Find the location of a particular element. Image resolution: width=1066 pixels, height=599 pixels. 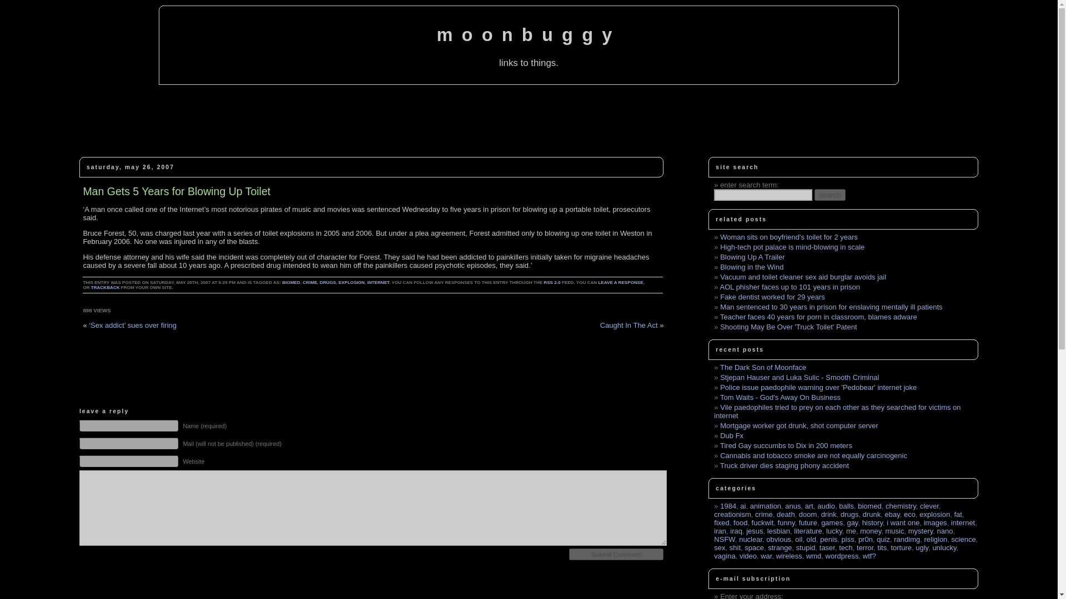

May 13, 2006 is located at coordinates (792, 247).